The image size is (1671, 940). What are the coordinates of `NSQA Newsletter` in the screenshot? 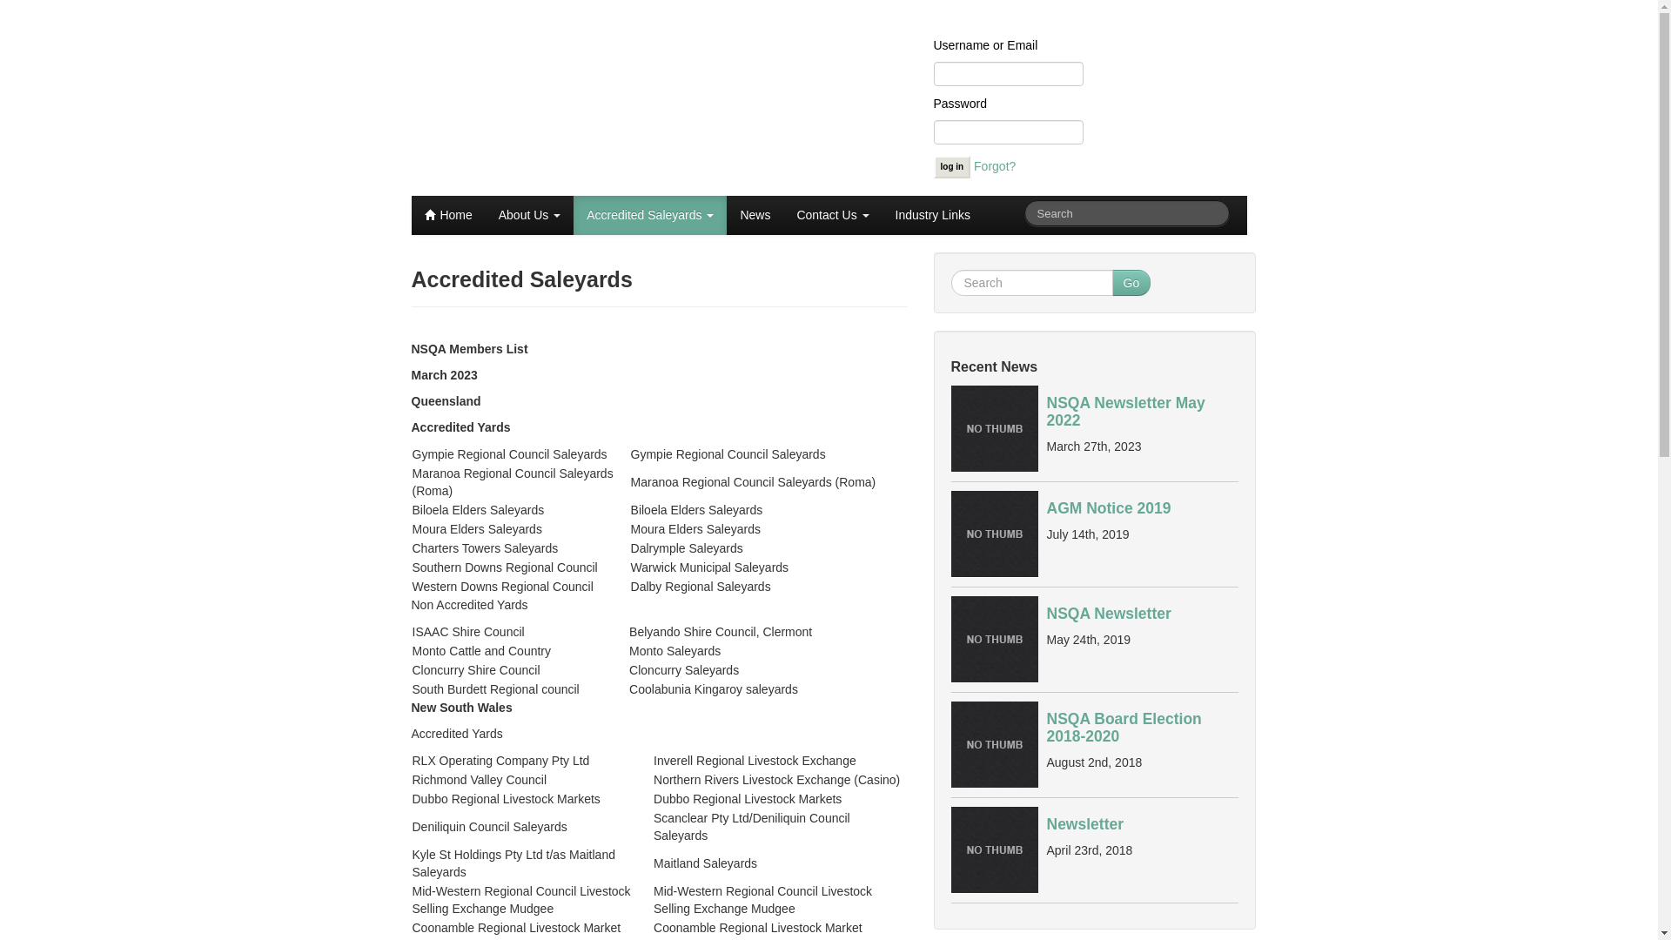 It's located at (1109, 614).